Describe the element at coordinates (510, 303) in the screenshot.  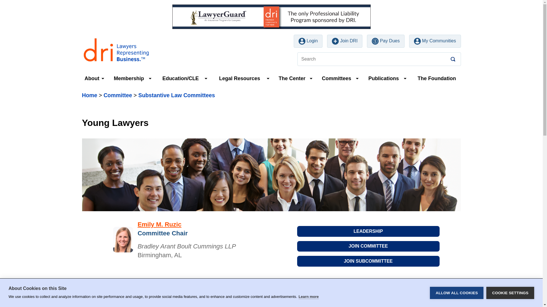
I see `COOKIE SETTINGS` at that location.